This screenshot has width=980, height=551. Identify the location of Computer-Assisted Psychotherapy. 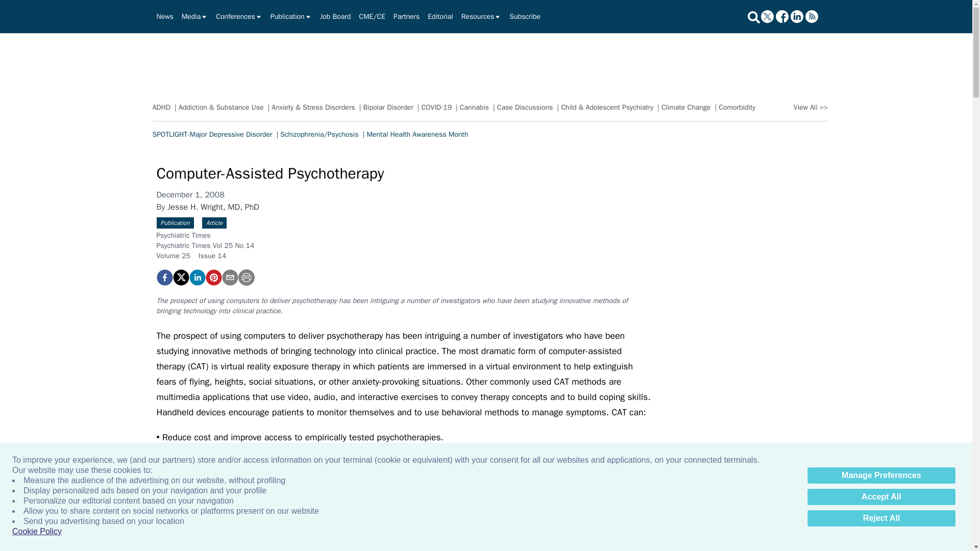
(164, 278).